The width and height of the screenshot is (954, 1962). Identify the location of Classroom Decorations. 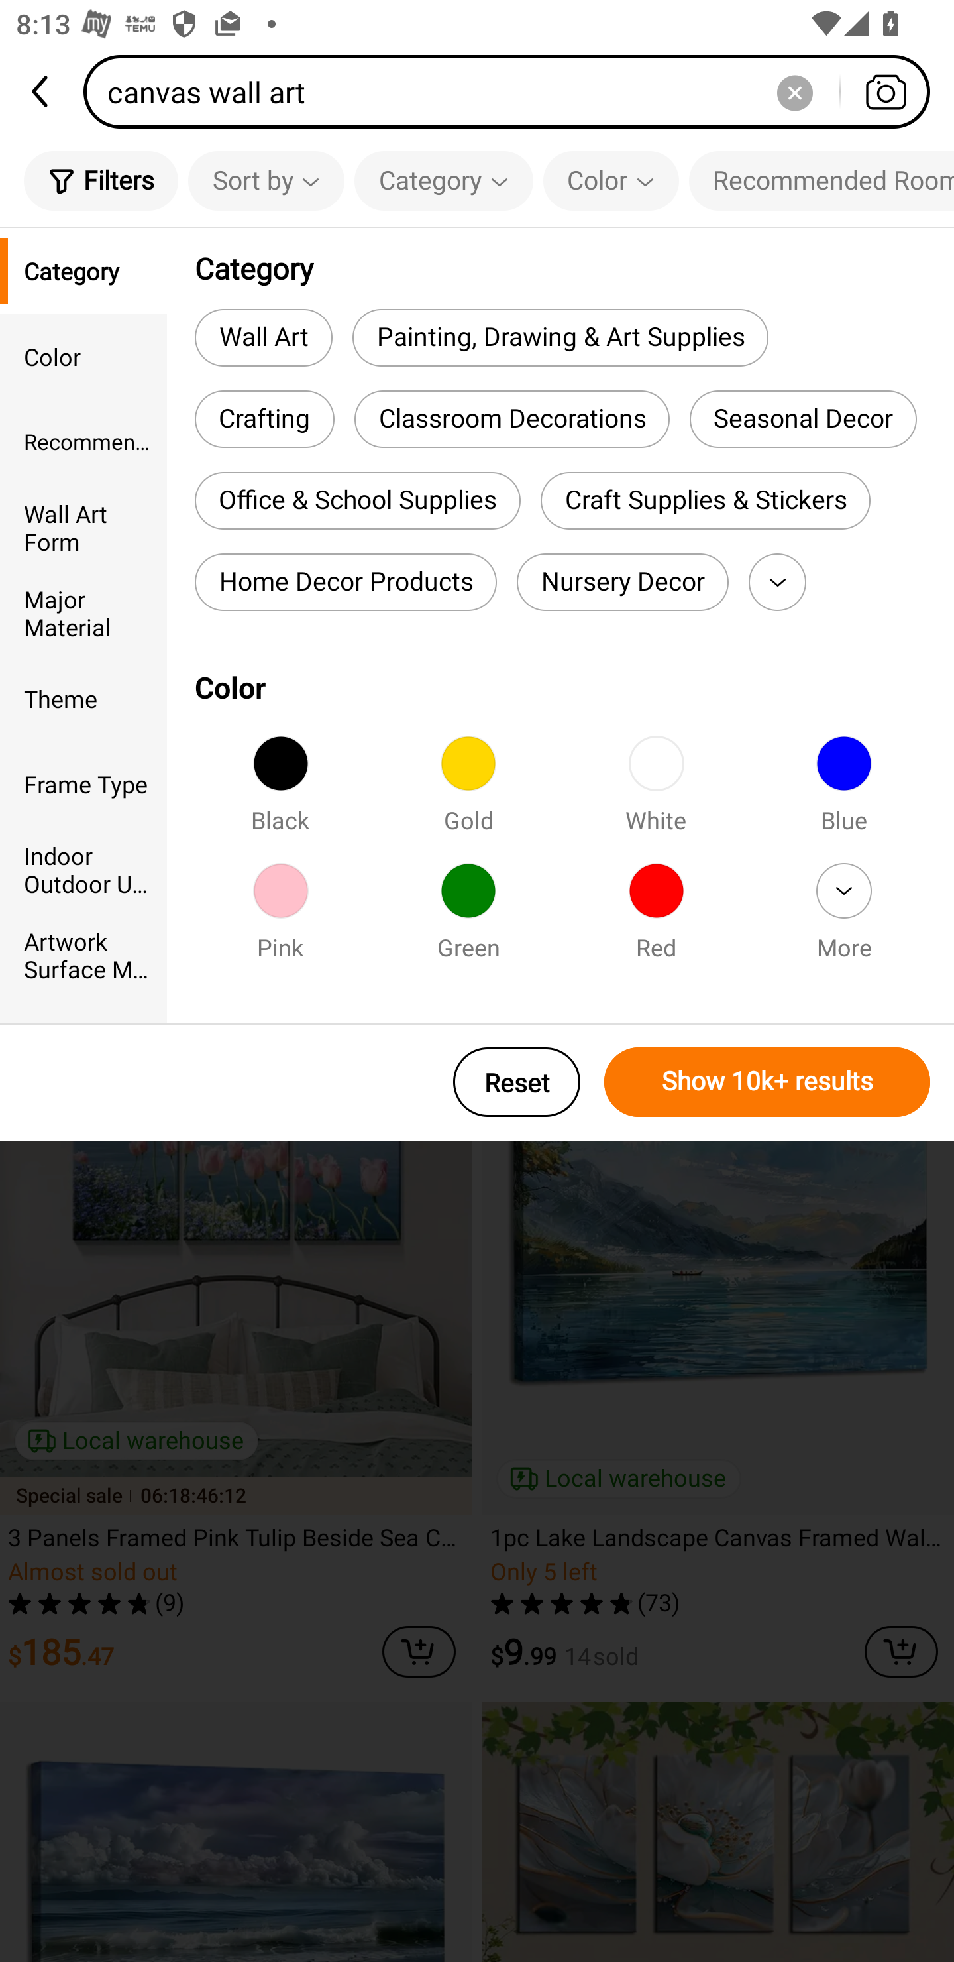
(511, 419).